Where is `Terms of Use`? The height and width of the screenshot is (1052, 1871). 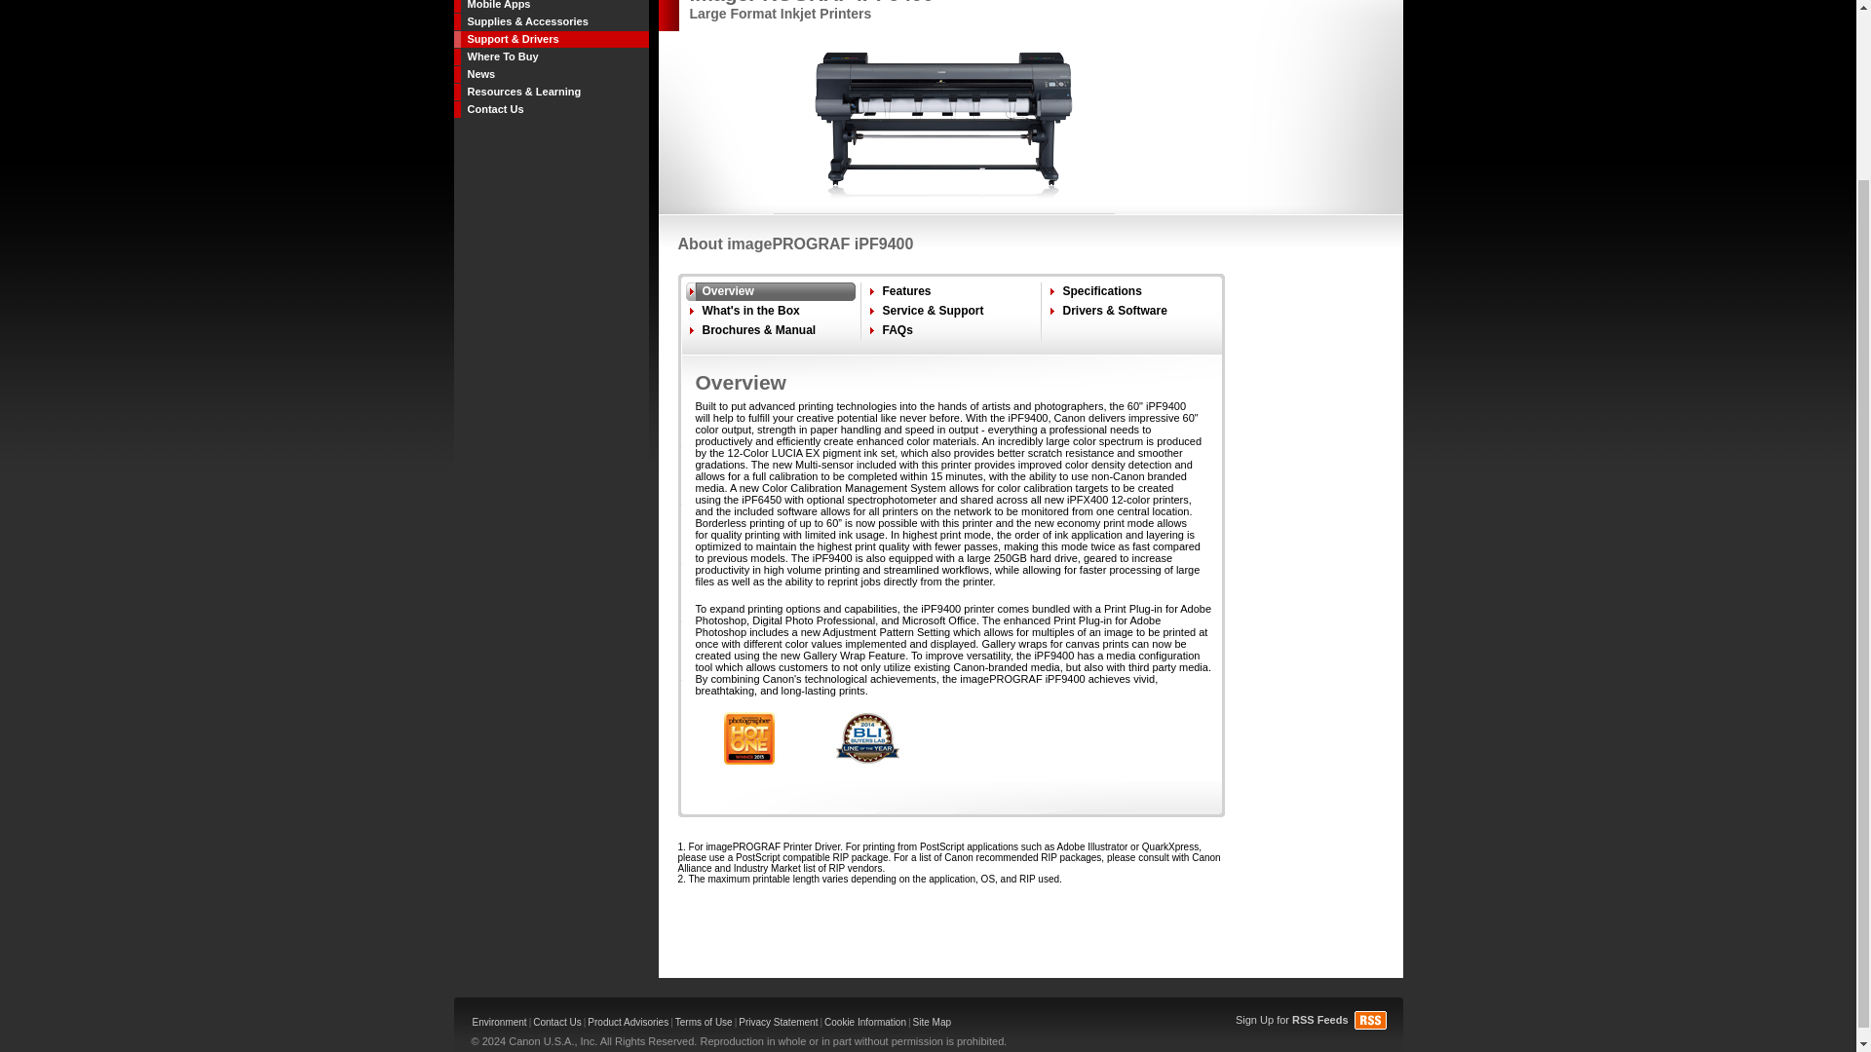 Terms of Use is located at coordinates (704, 1023).